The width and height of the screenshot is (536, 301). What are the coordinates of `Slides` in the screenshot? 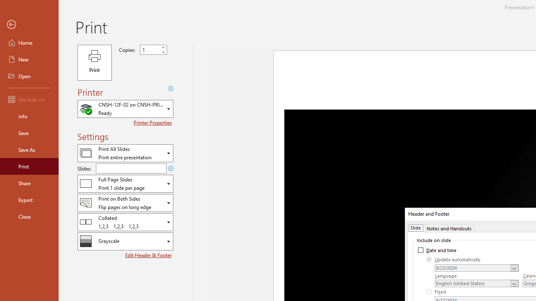 It's located at (131, 168).